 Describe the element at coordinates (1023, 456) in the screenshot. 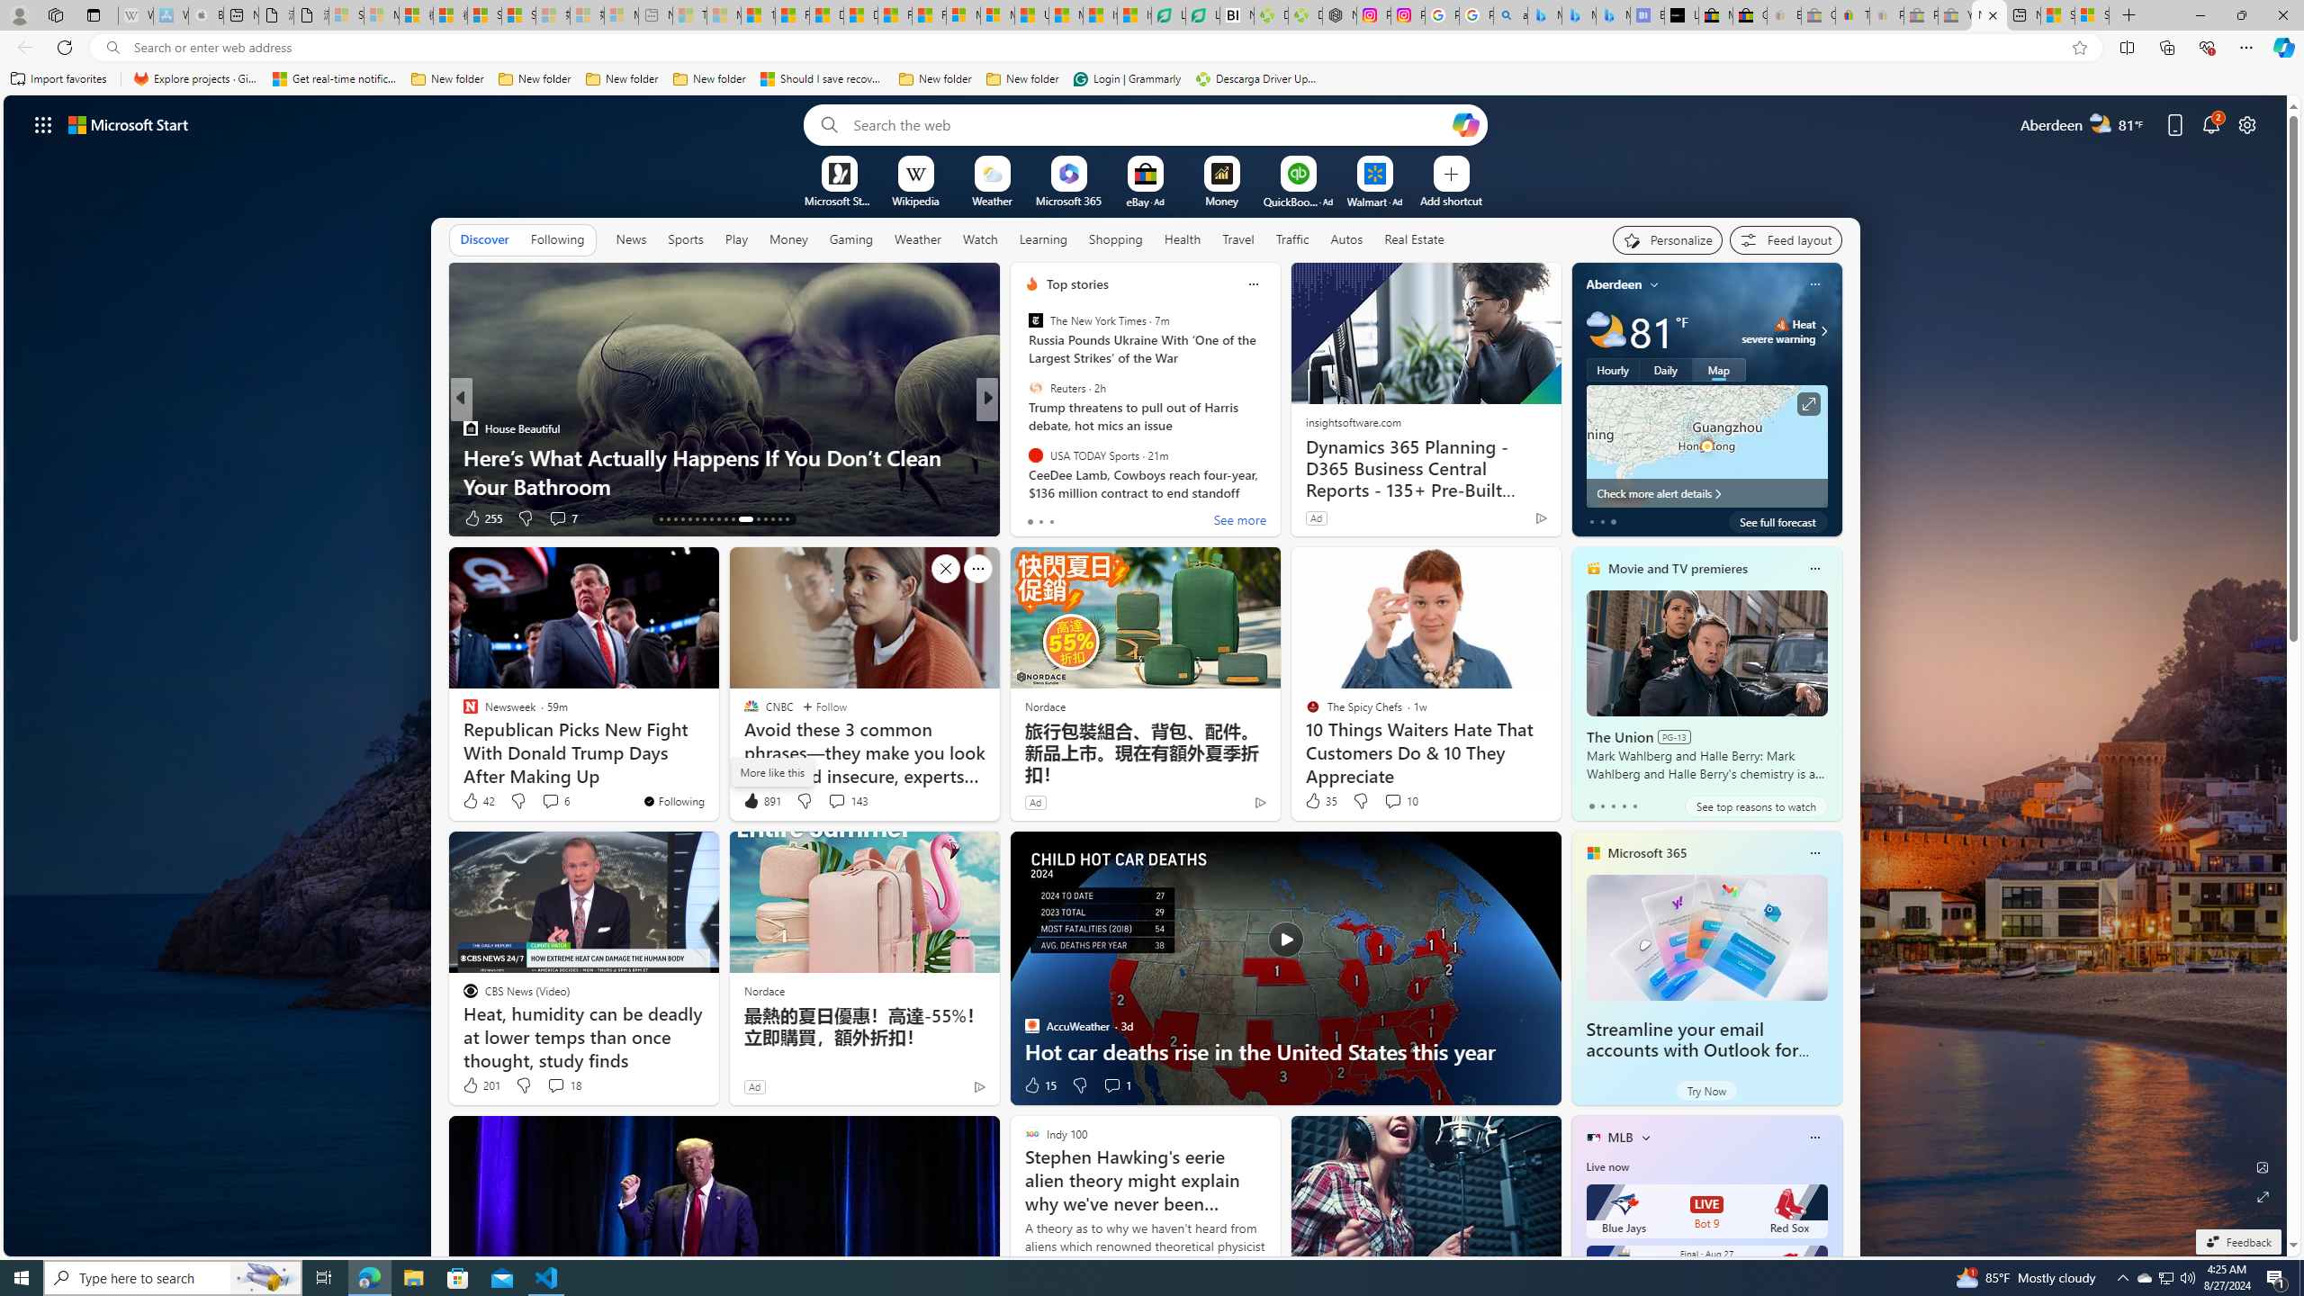

I see `PsychLove` at that location.